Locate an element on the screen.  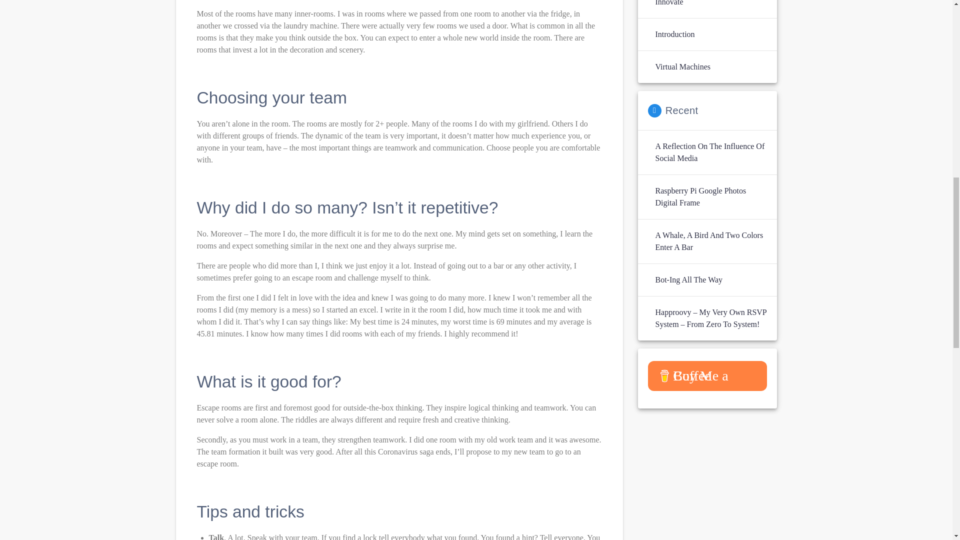
Virtual Machines is located at coordinates (682, 67).